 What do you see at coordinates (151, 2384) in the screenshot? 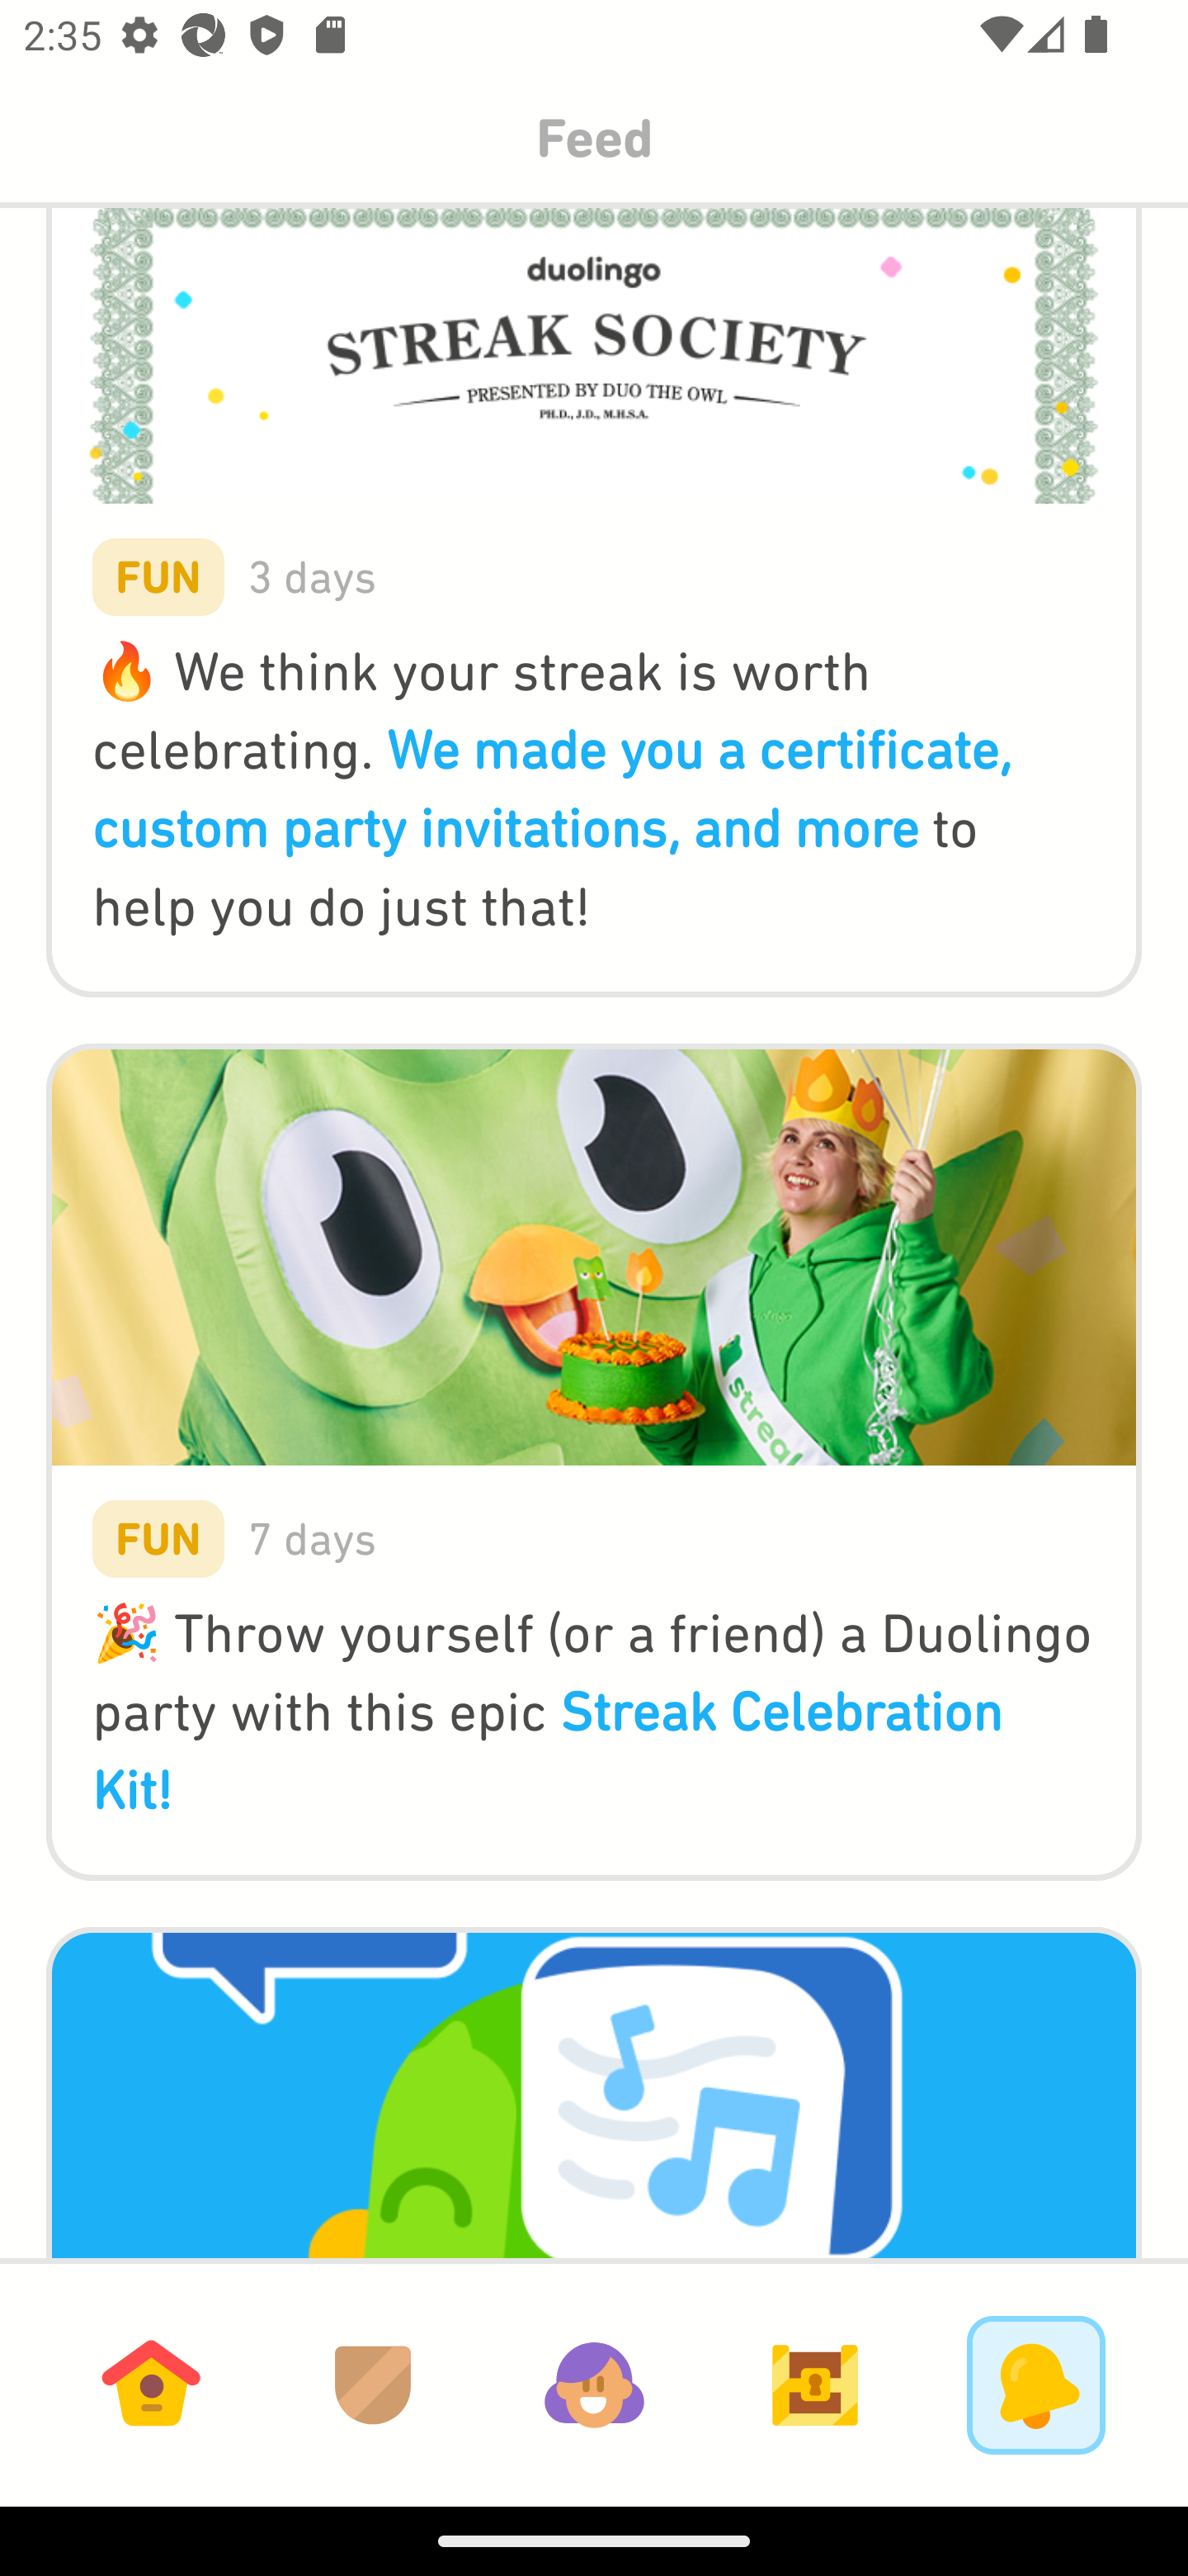
I see `Learn Tab` at bounding box center [151, 2384].